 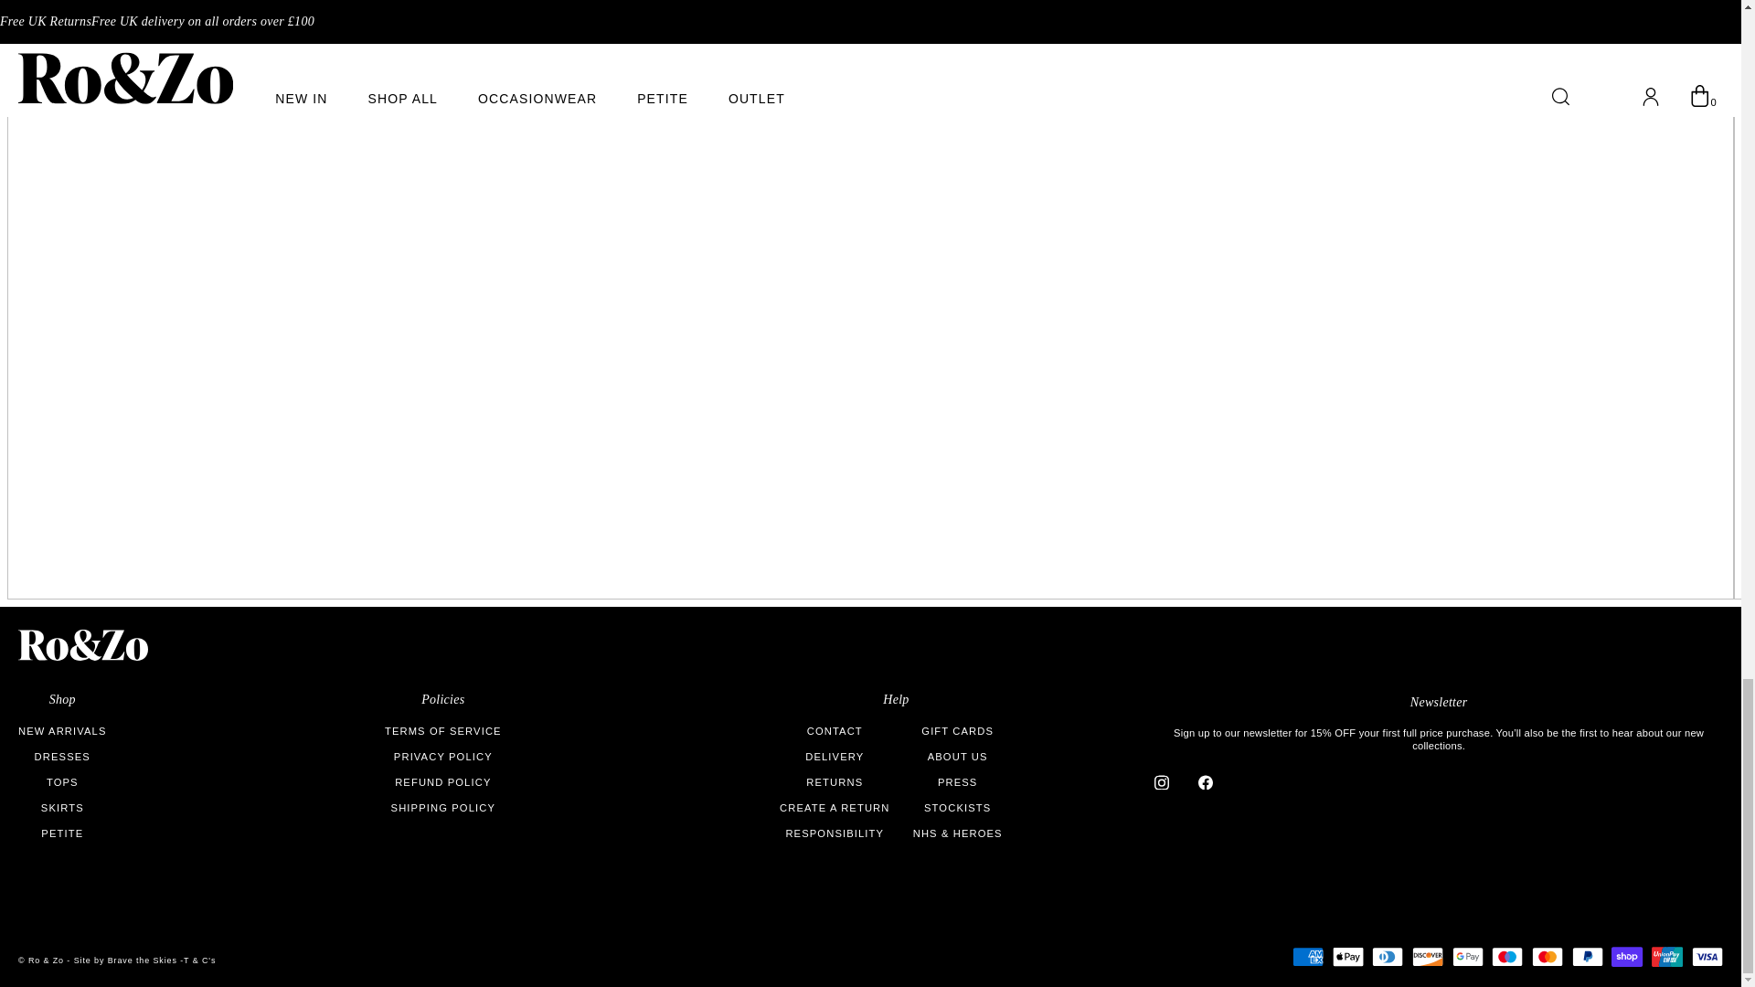 What do you see at coordinates (1468, 956) in the screenshot?
I see `Google Pay` at bounding box center [1468, 956].